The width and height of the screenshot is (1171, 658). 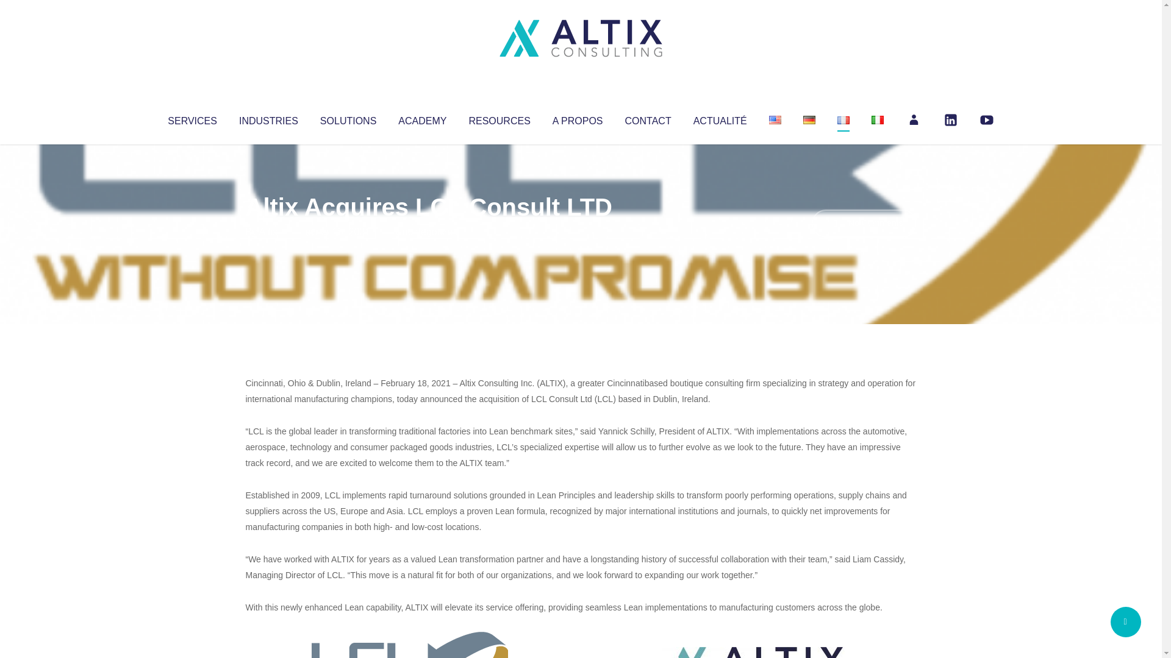 What do you see at coordinates (422, 118) in the screenshot?
I see `ACADEMY` at bounding box center [422, 118].